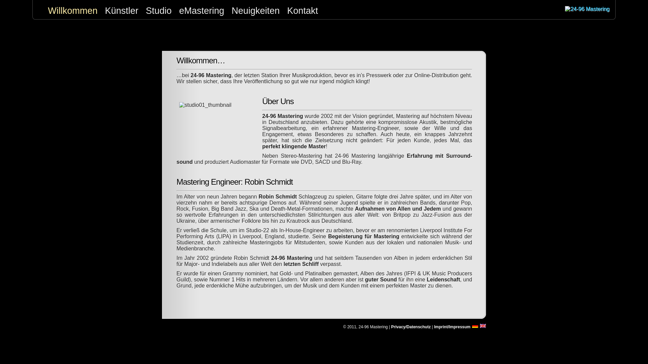  Describe the element at coordinates (256, 11) in the screenshot. I see `Neuigkeiten` at that location.